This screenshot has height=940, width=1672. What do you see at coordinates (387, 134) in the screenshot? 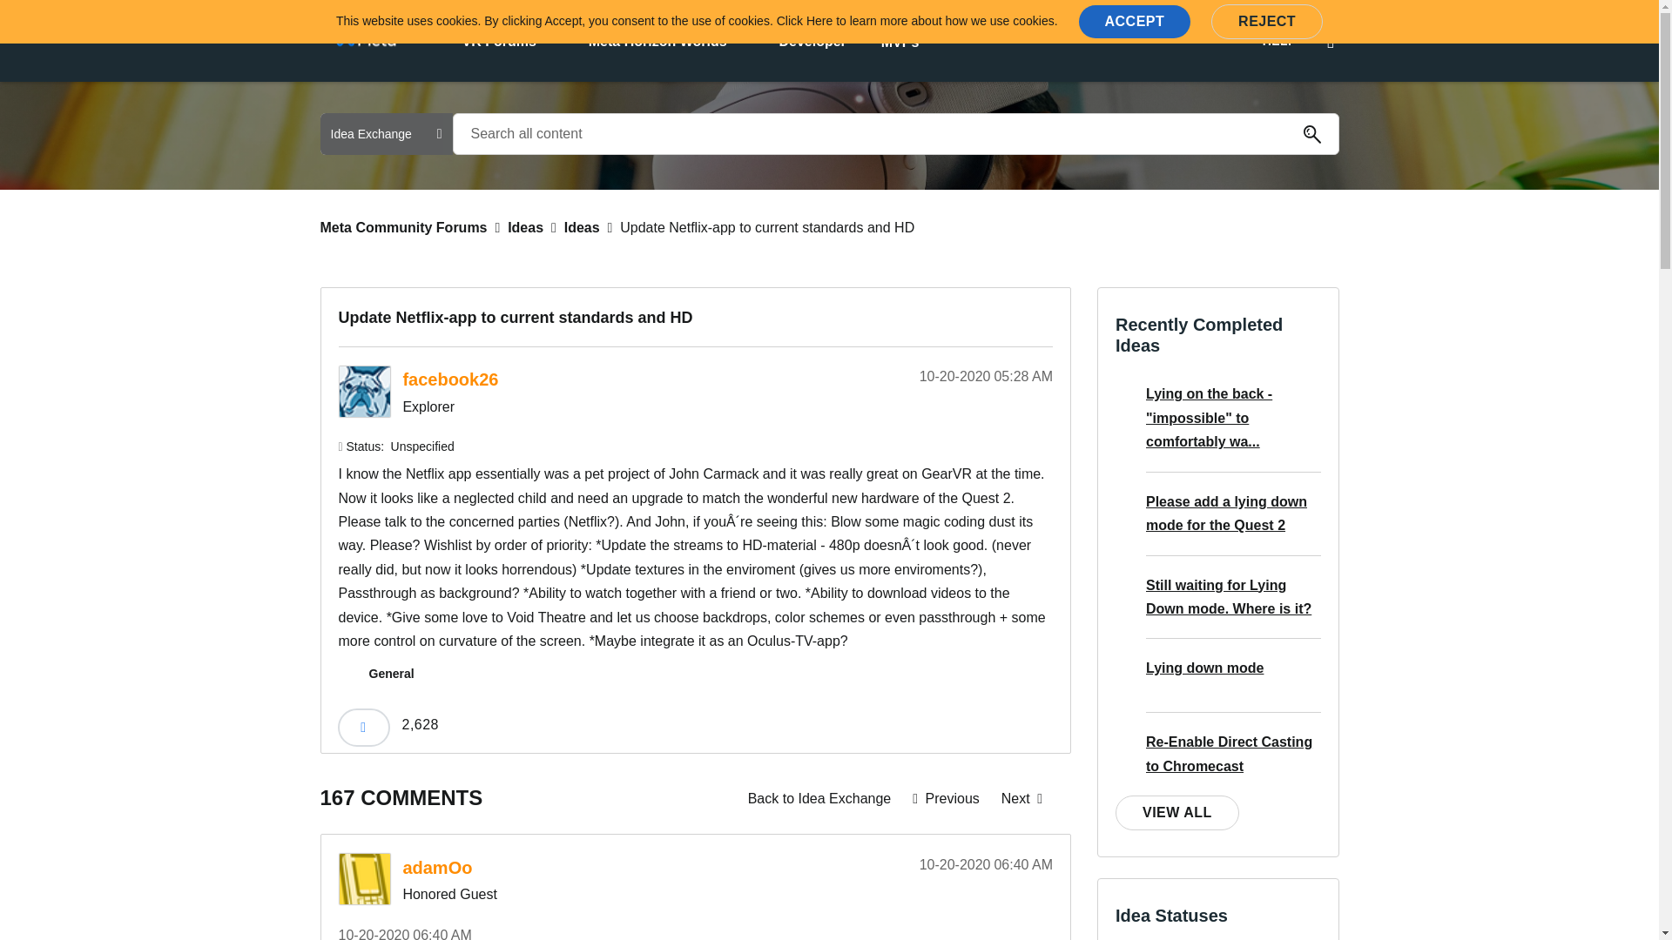
I see `Search Granularity` at bounding box center [387, 134].